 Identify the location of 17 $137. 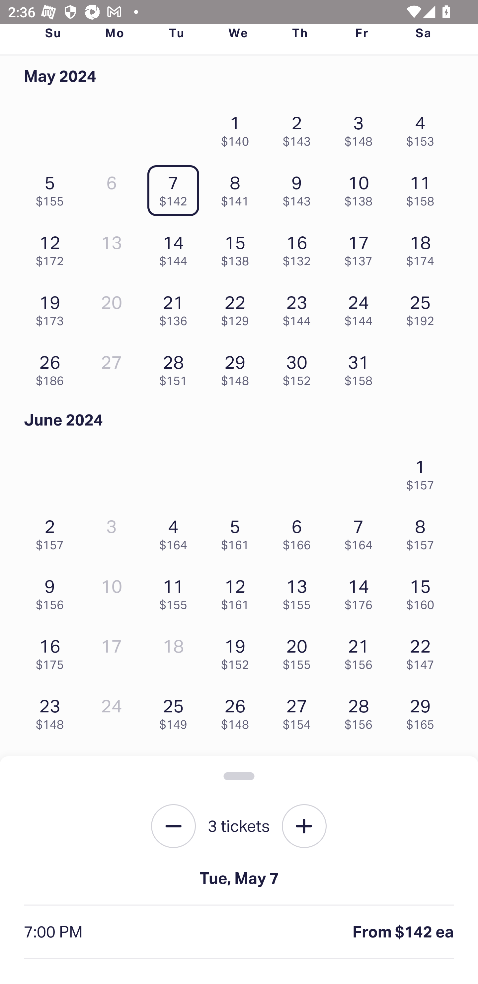
(361, 248).